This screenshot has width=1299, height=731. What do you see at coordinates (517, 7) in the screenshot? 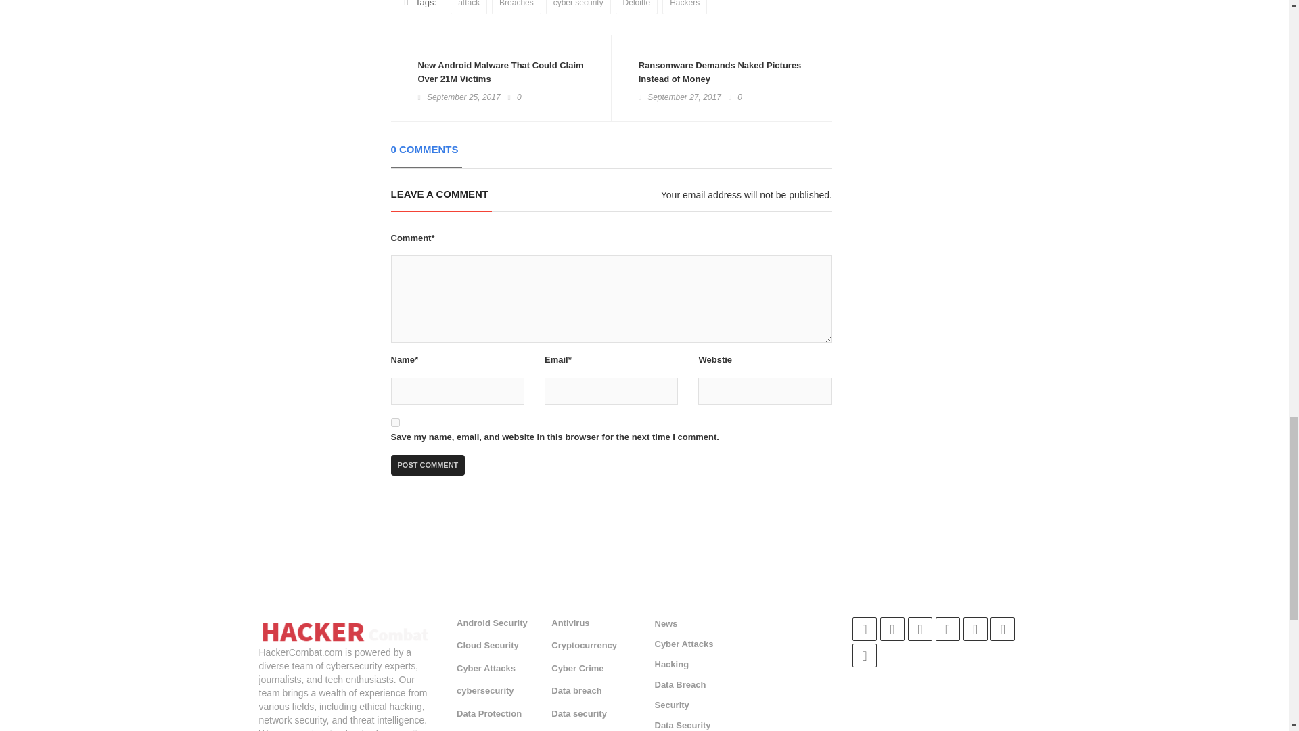
I see `Breaches` at bounding box center [517, 7].